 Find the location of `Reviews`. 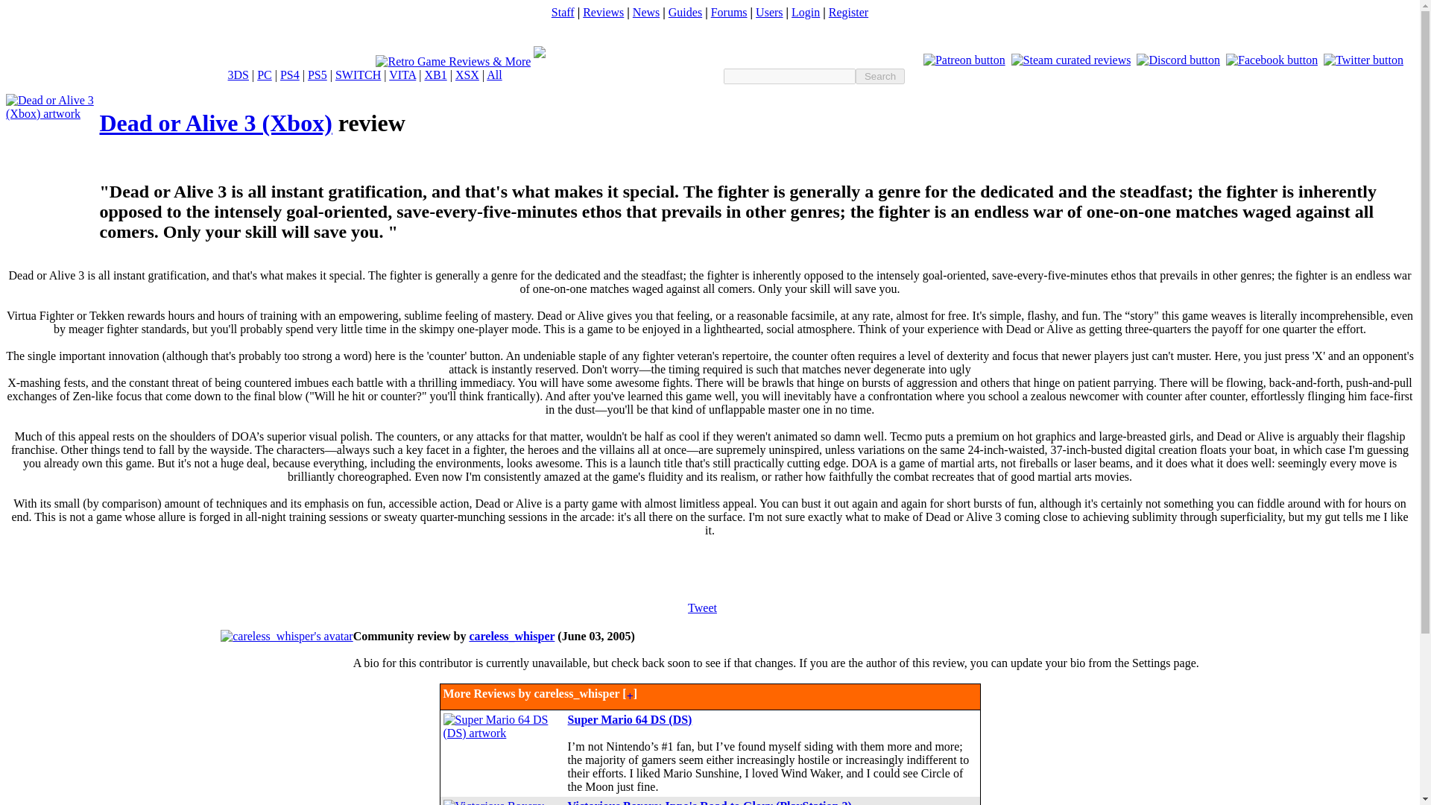

Reviews is located at coordinates (603, 12).